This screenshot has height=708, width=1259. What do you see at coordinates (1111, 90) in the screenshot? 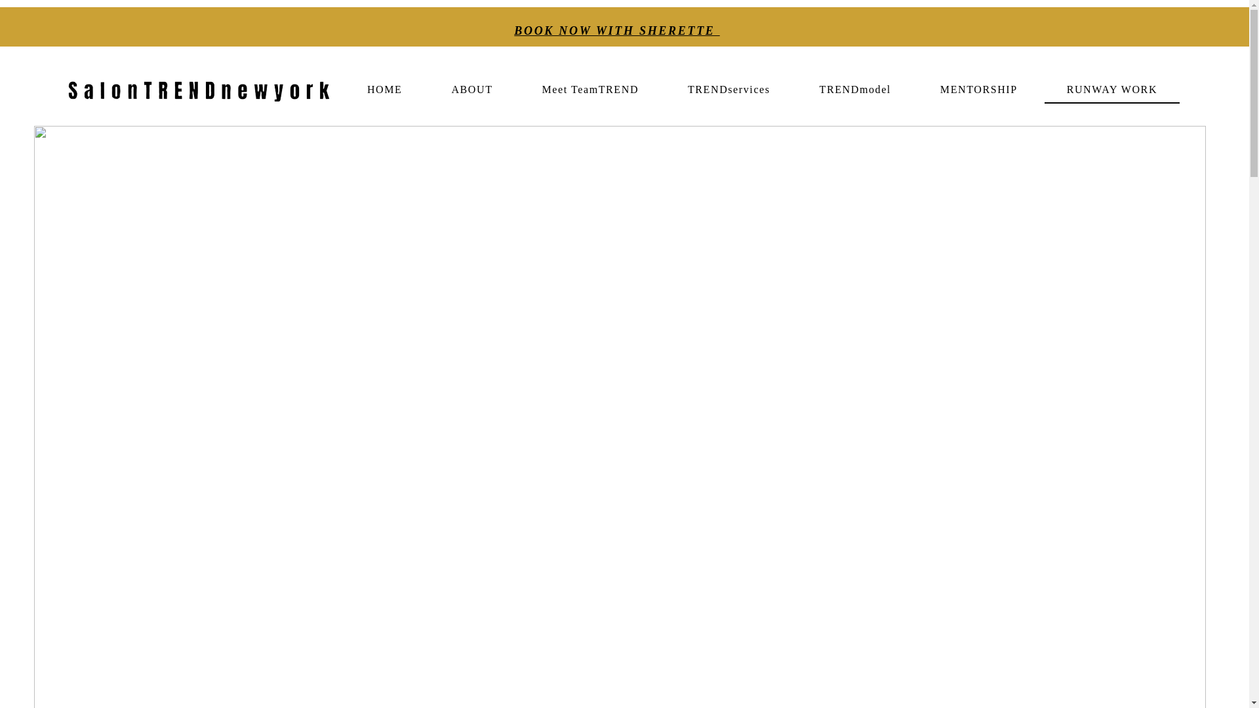
I see `RUNWAY WORK` at bounding box center [1111, 90].